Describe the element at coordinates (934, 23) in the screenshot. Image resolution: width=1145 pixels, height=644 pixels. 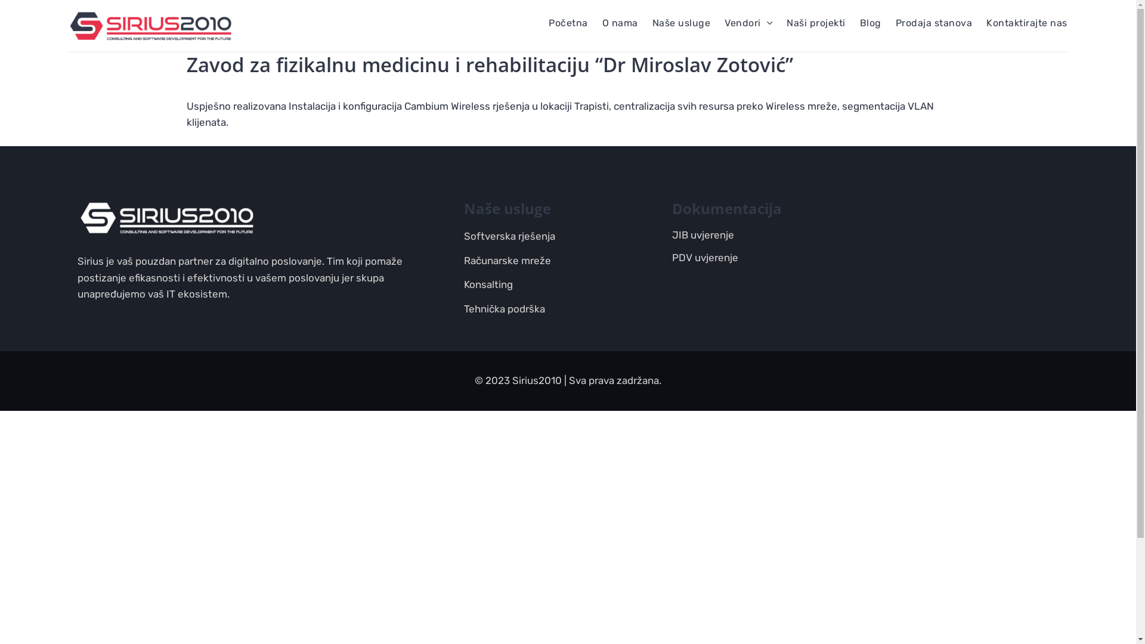
I see `Prodaja stanova` at that location.